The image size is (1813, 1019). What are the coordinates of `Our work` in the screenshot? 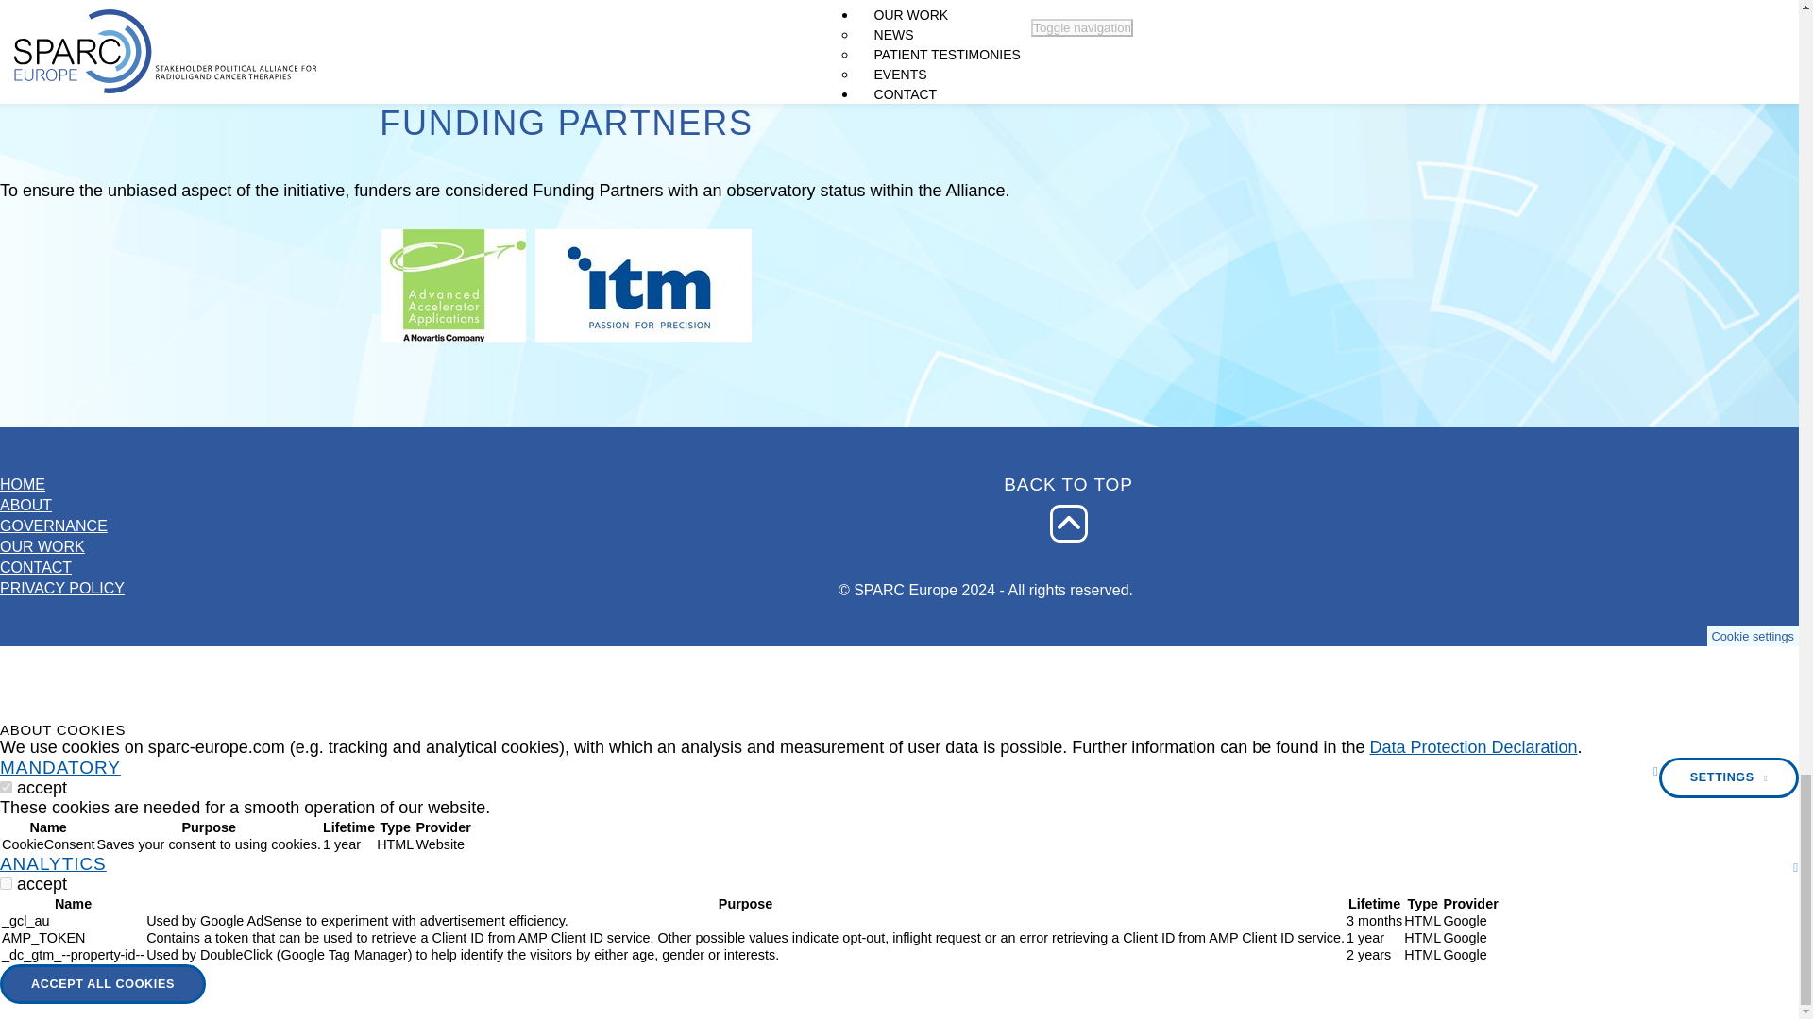 It's located at (62, 547).